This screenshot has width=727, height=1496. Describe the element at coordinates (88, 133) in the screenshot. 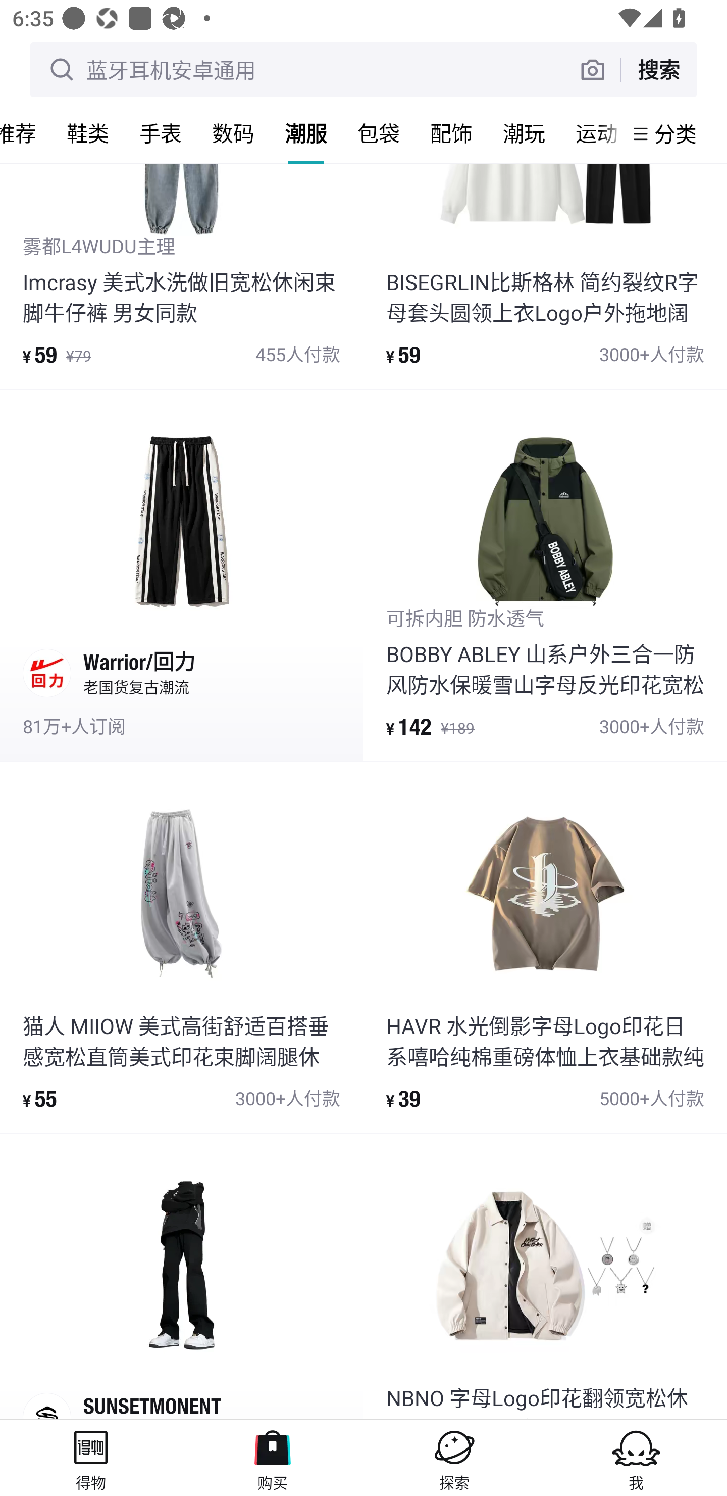

I see `鞋类` at that location.